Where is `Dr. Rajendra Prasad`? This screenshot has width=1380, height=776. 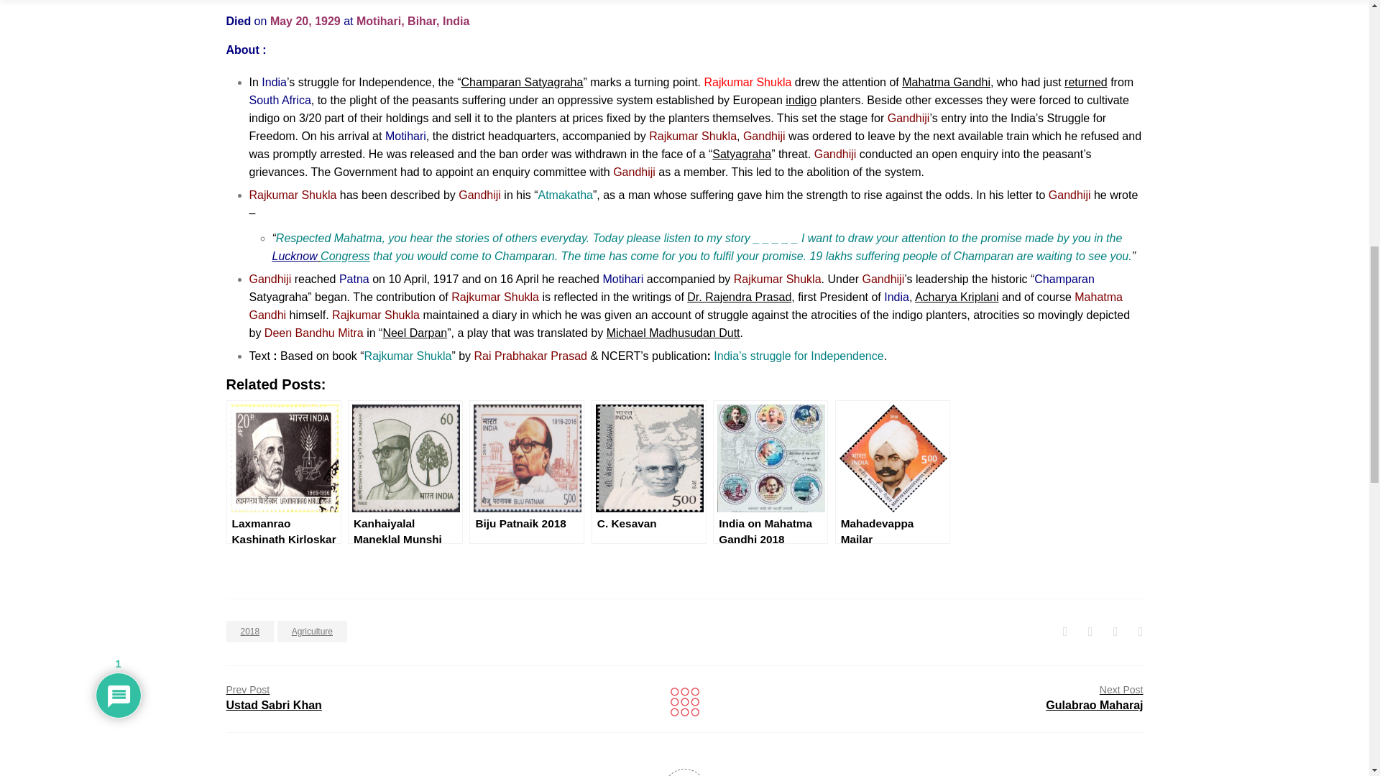 Dr. Rajendra Prasad is located at coordinates (739, 297).